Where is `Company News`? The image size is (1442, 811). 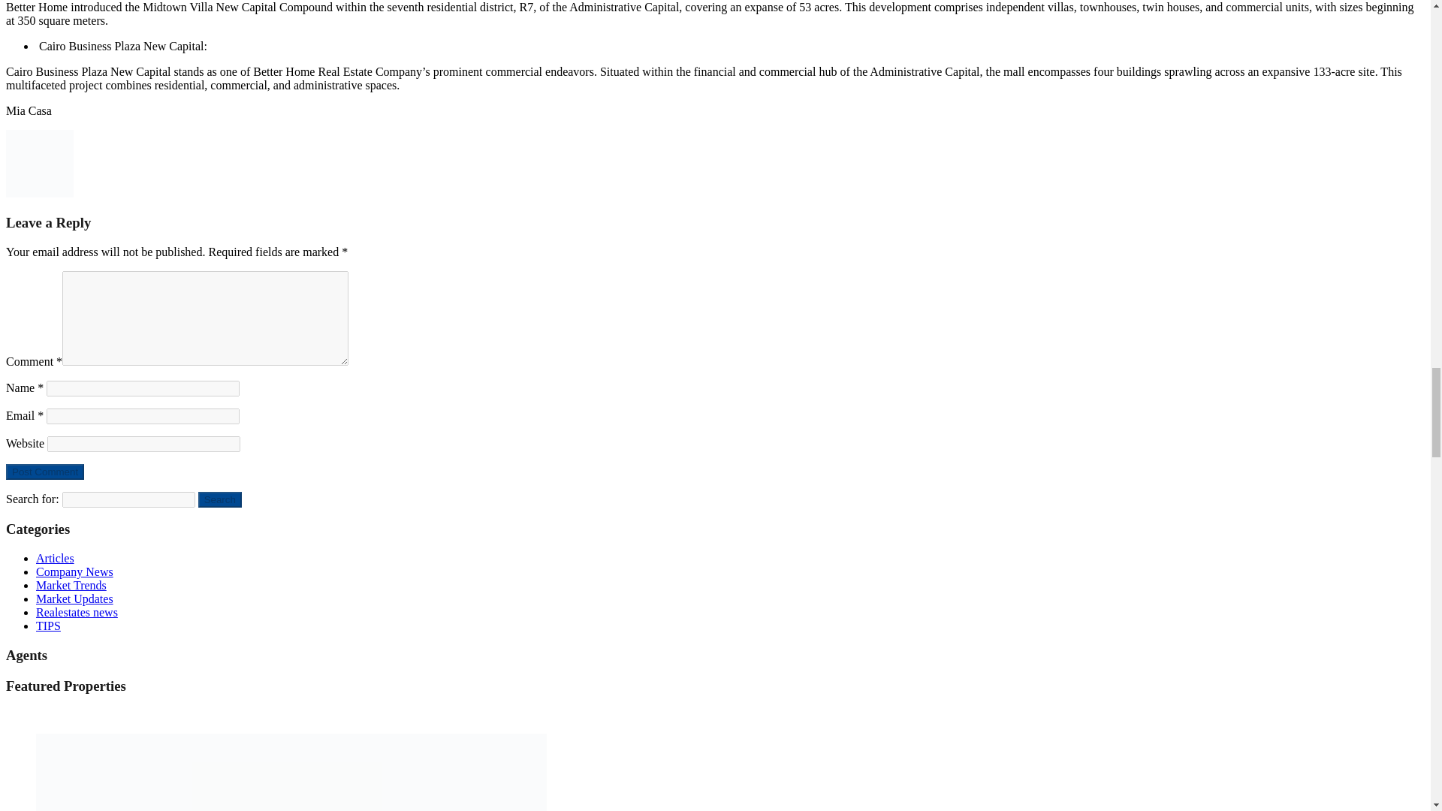
Company News is located at coordinates (75, 571).